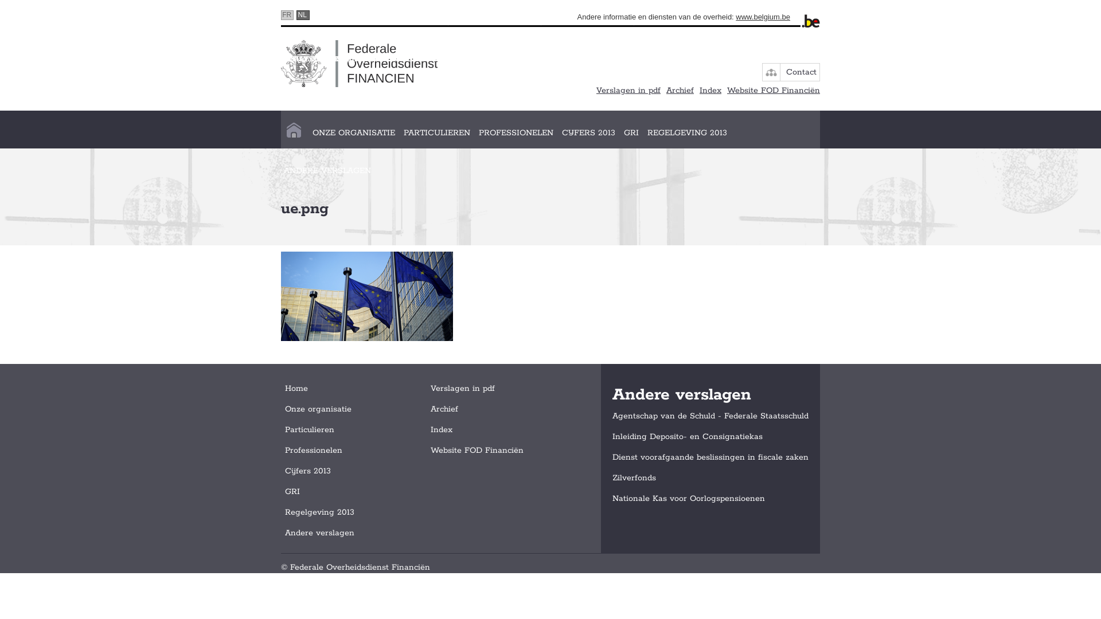 Image resolution: width=1101 pixels, height=619 pixels. Describe the element at coordinates (294, 133) in the screenshot. I see `HOME` at that location.